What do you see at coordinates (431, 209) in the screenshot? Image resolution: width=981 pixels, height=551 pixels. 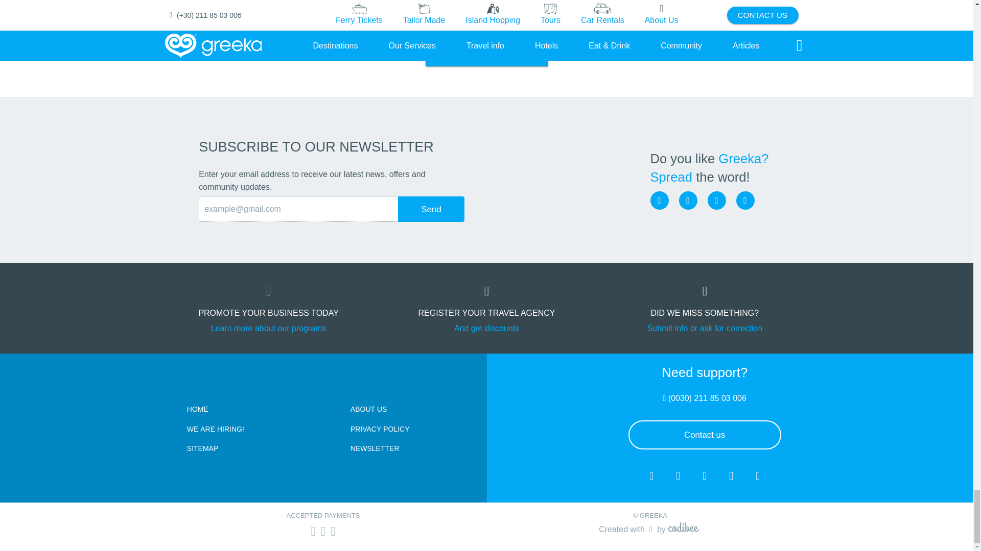 I see `Send` at bounding box center [431, 209].